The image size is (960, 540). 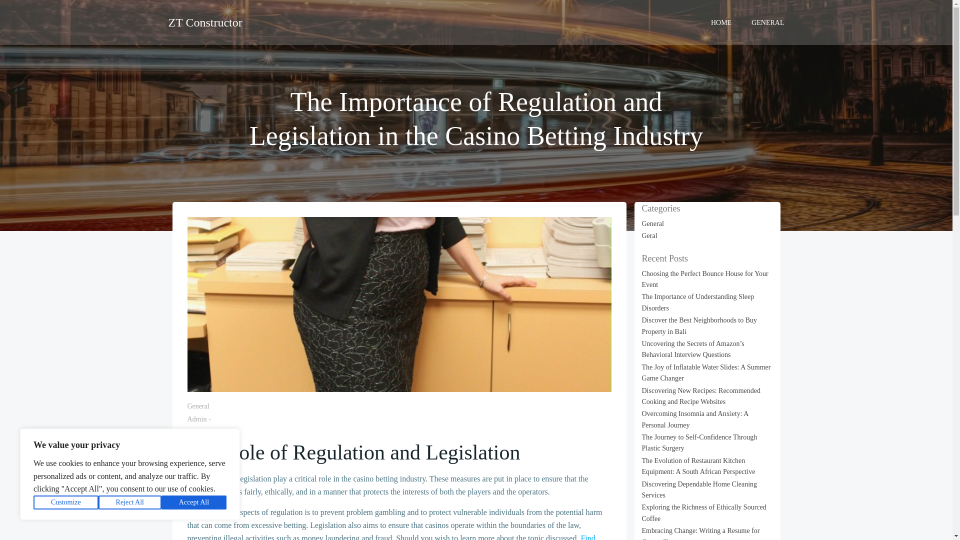 I want to click on Accept All, so click(x=194, y=502).